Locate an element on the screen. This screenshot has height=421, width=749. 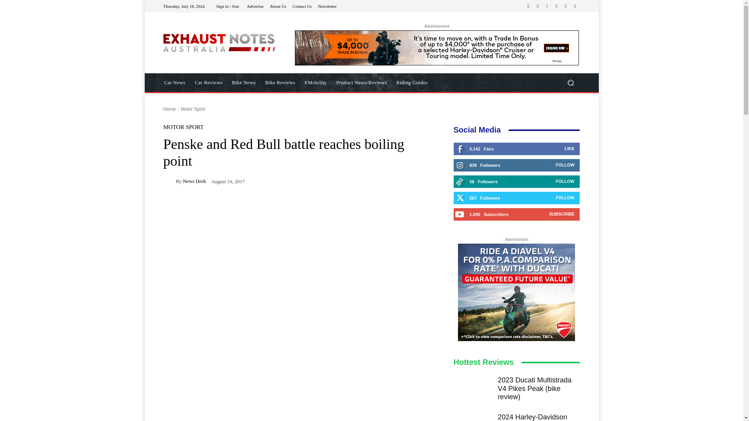
Car News is located at coordinates (174, 83).